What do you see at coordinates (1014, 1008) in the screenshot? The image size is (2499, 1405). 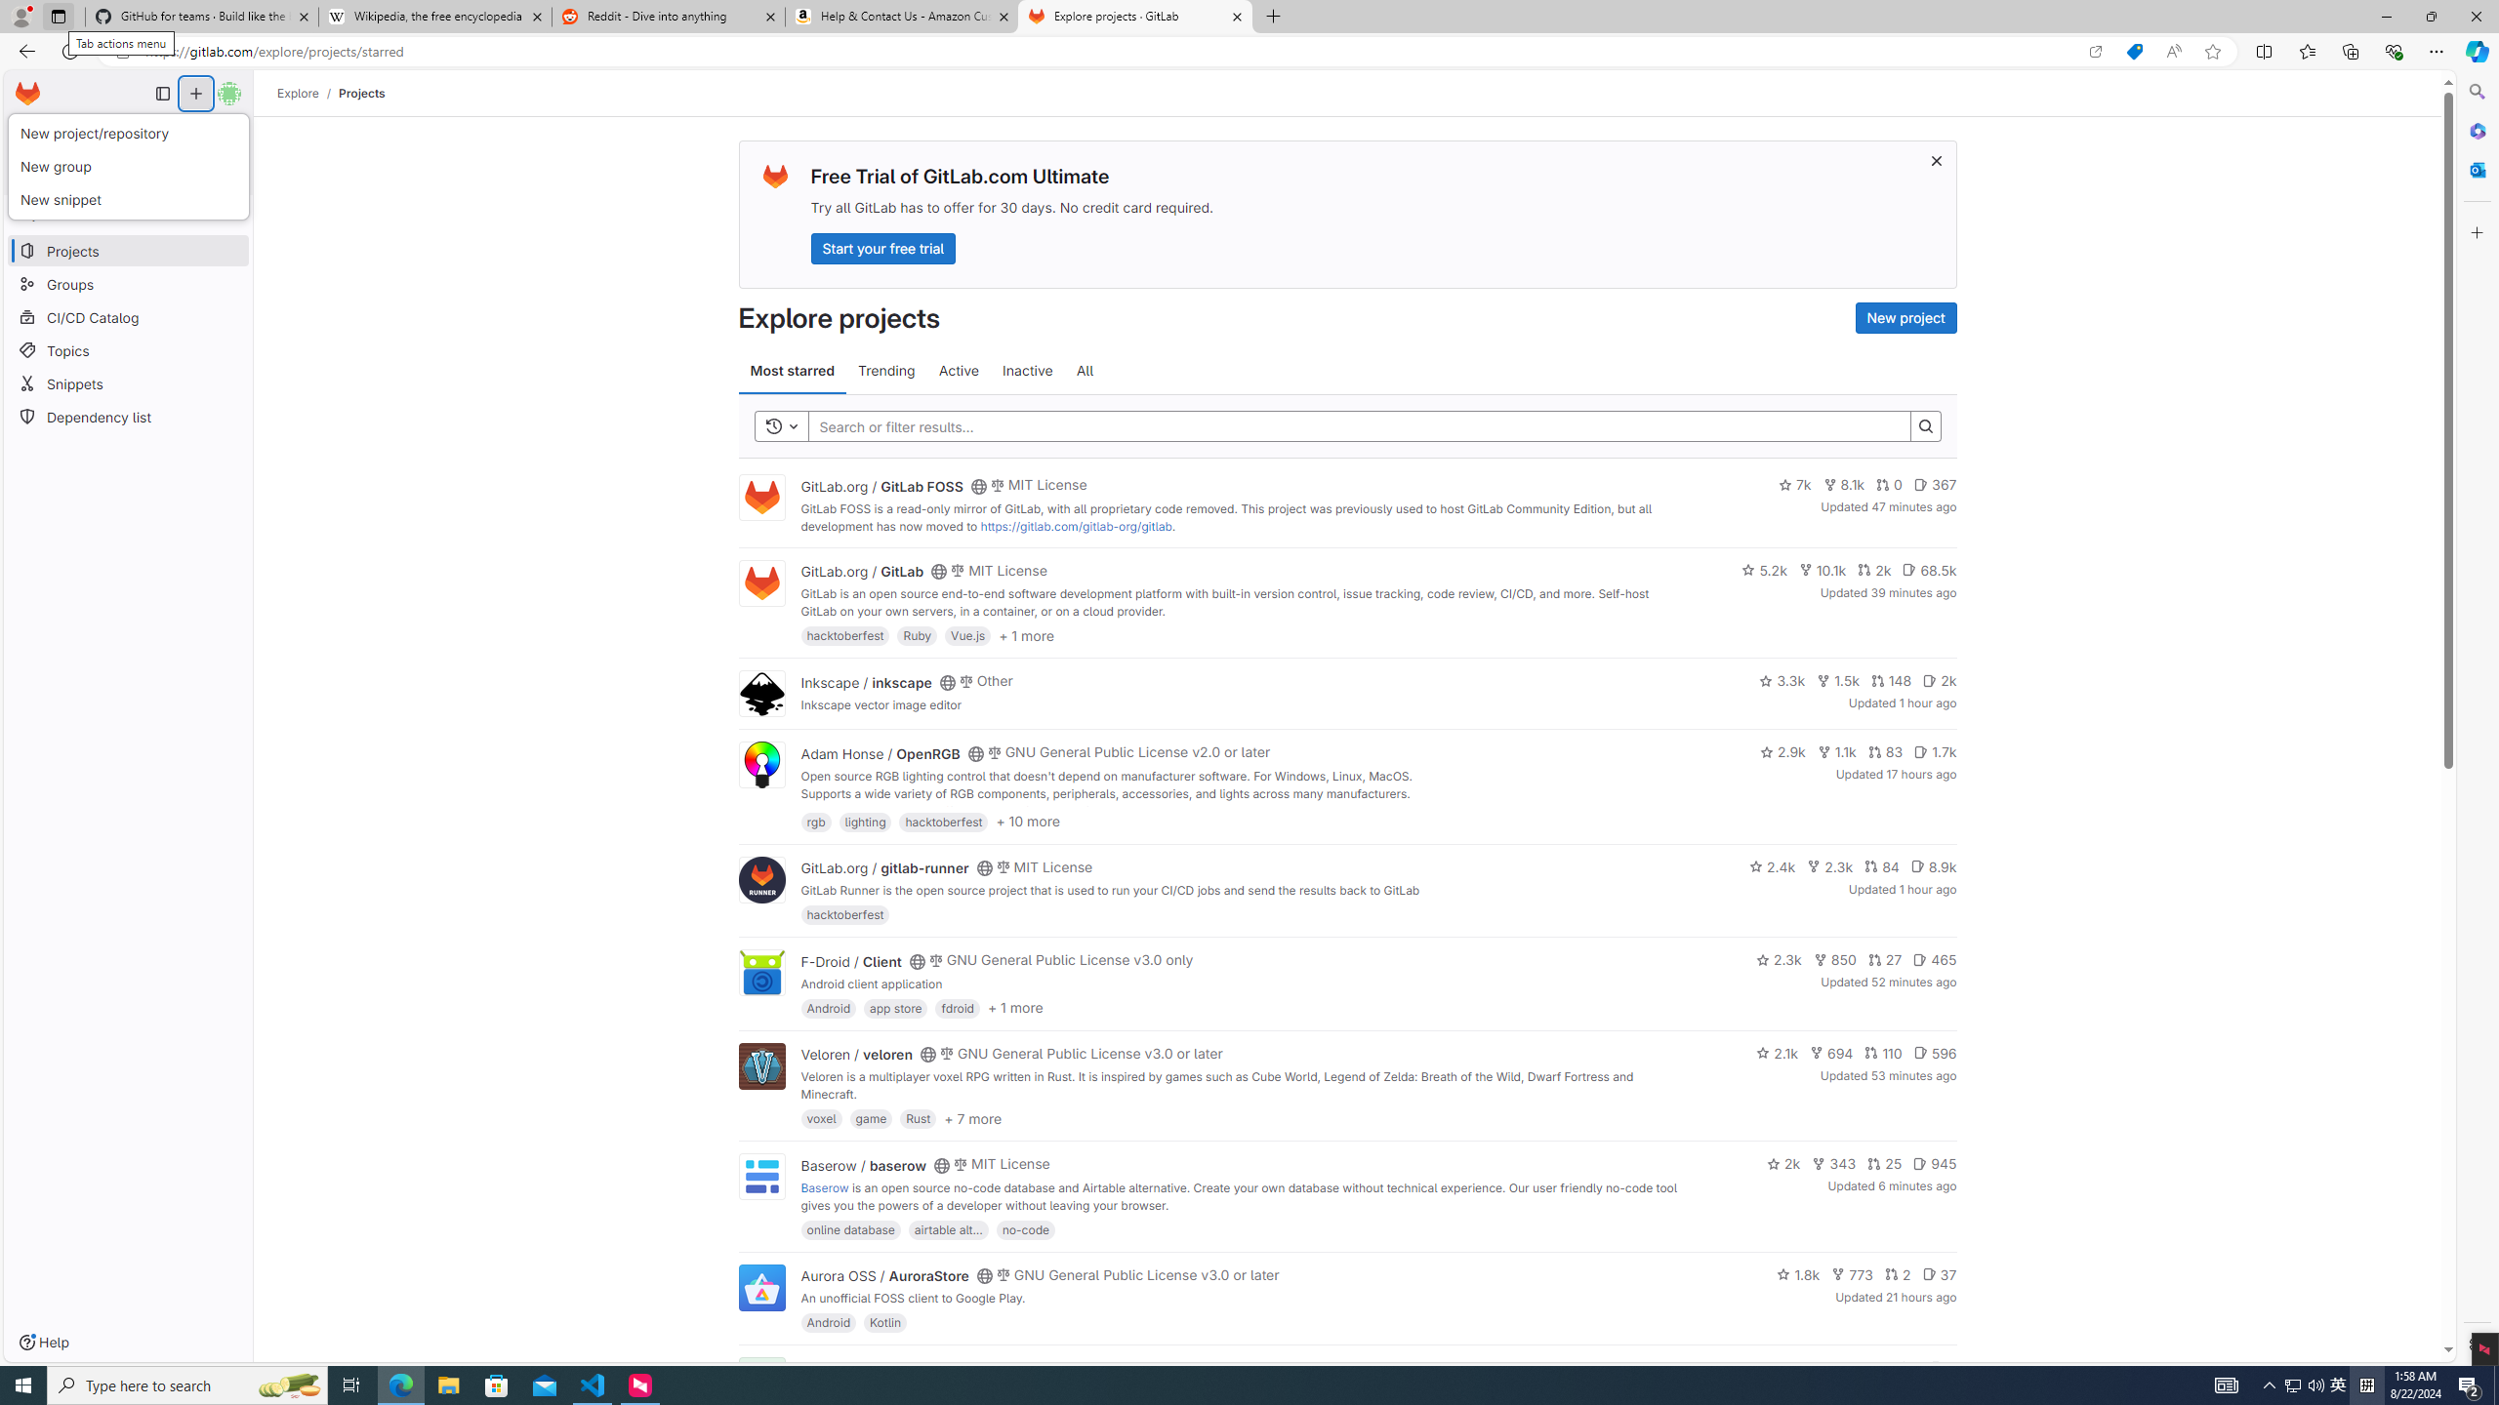 I see `+ 1 more` at bounding box center [1014, 1008].